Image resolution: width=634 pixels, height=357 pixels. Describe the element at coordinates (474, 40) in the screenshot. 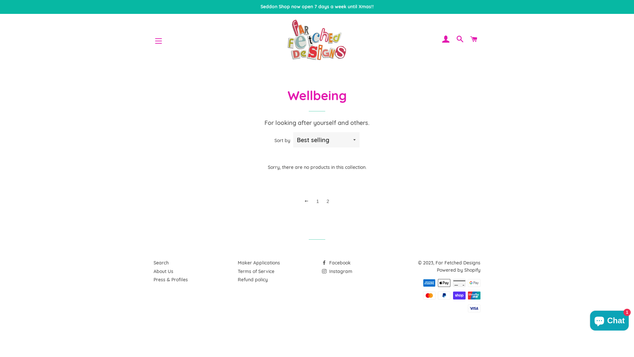

I see `CART` at that location.